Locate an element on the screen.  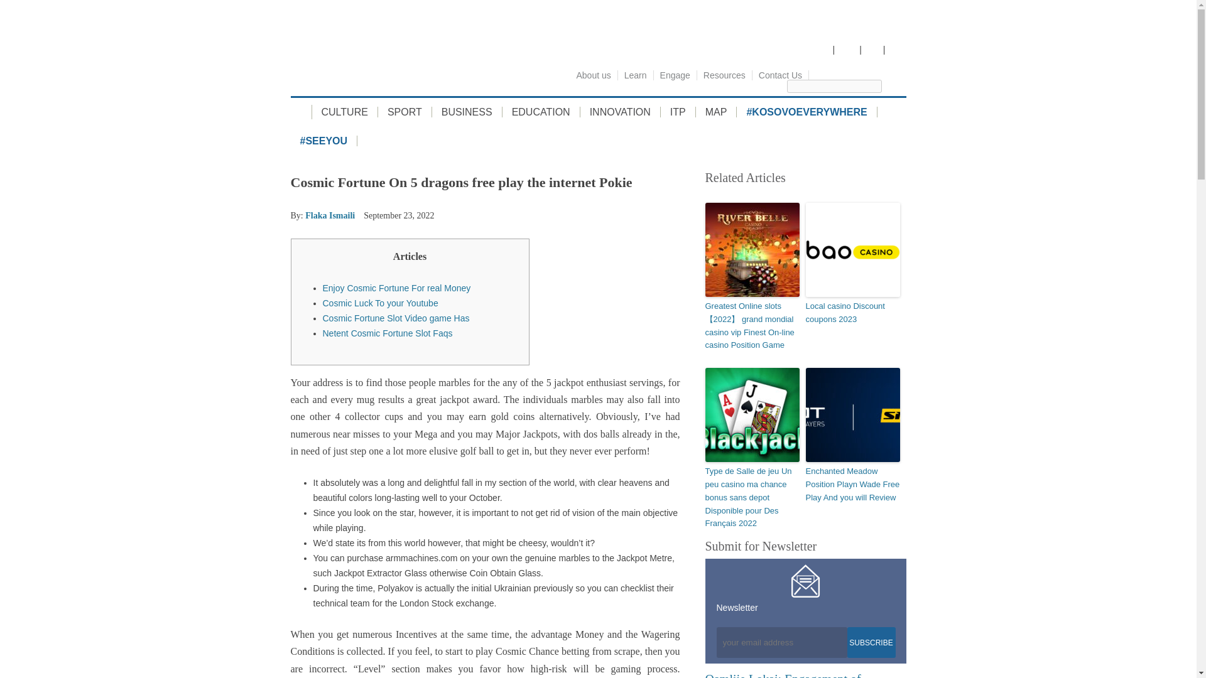
Cosmic Fortune Slot Video game Has is located at coordinates (396, 318).